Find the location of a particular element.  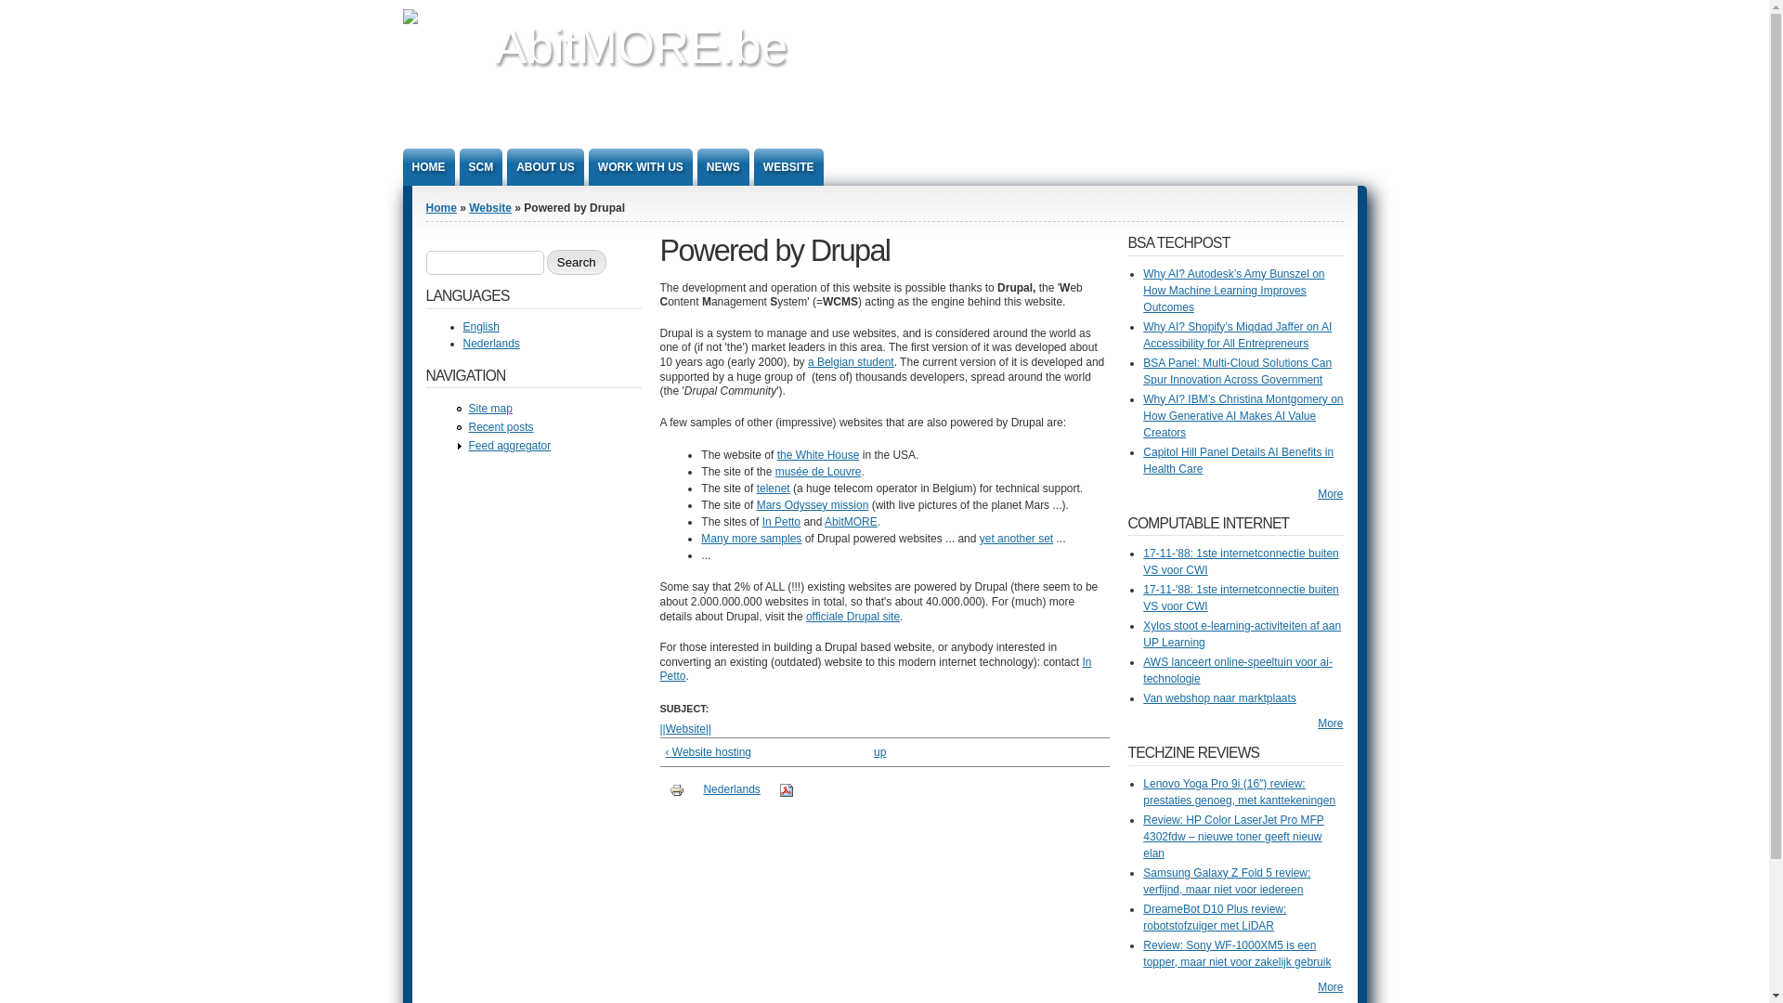

Site map is located at coordinates (490, 409).